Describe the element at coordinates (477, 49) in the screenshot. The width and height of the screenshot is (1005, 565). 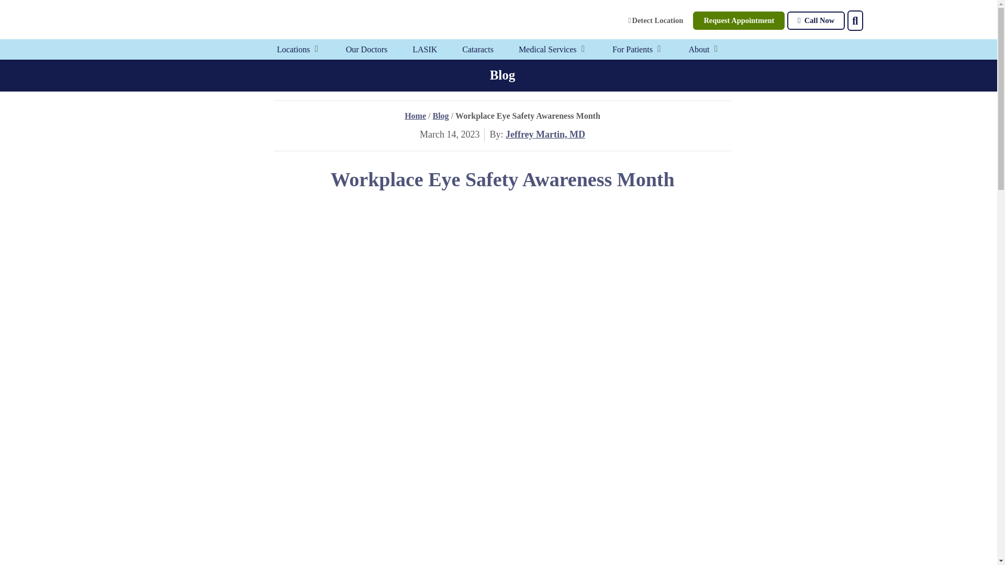
I see `Cataracts` at that location.